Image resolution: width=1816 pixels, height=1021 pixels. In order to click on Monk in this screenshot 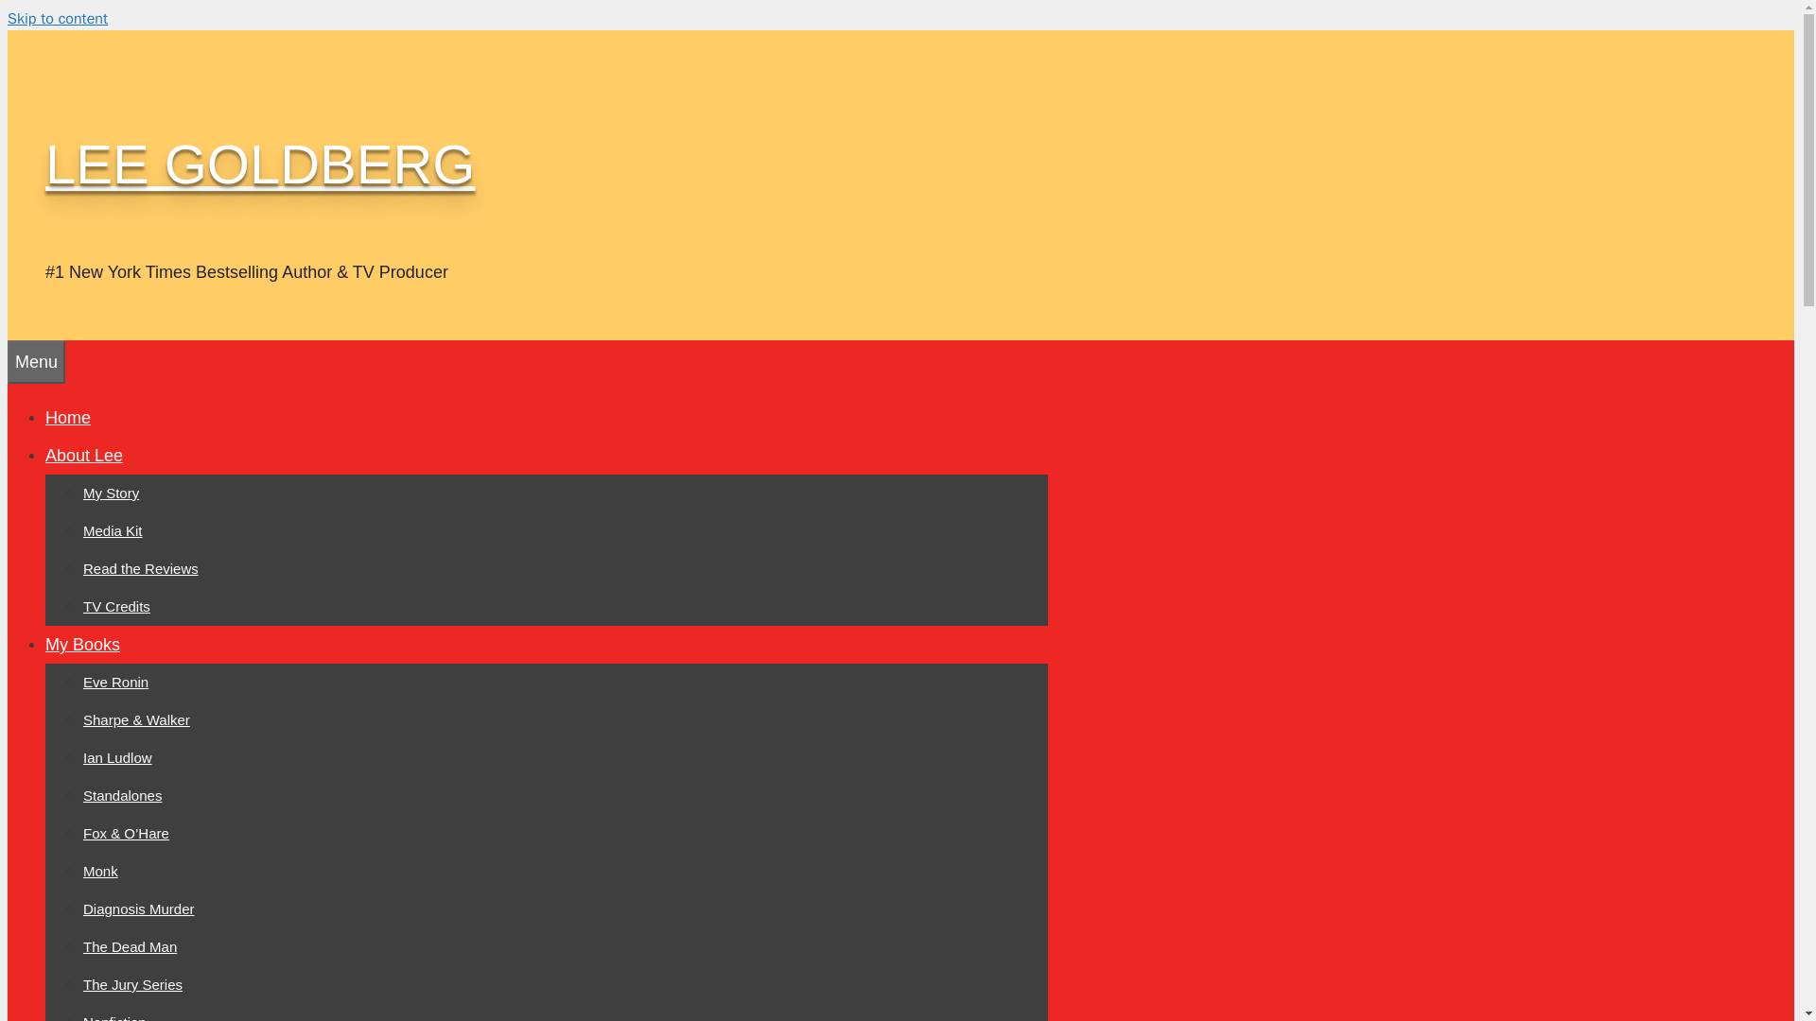, I will do `click(100, 870)`.